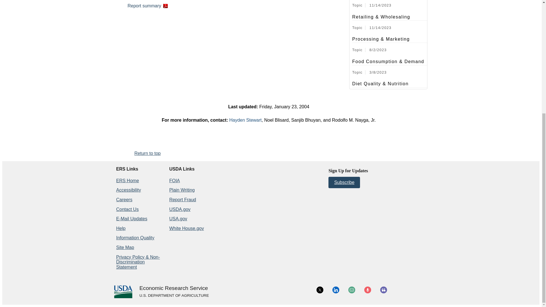 The width and height of the screenshot is (546, 307). Describe the element at coordinates (147, 6) in the screenshot. I see `Report summary` at that location.